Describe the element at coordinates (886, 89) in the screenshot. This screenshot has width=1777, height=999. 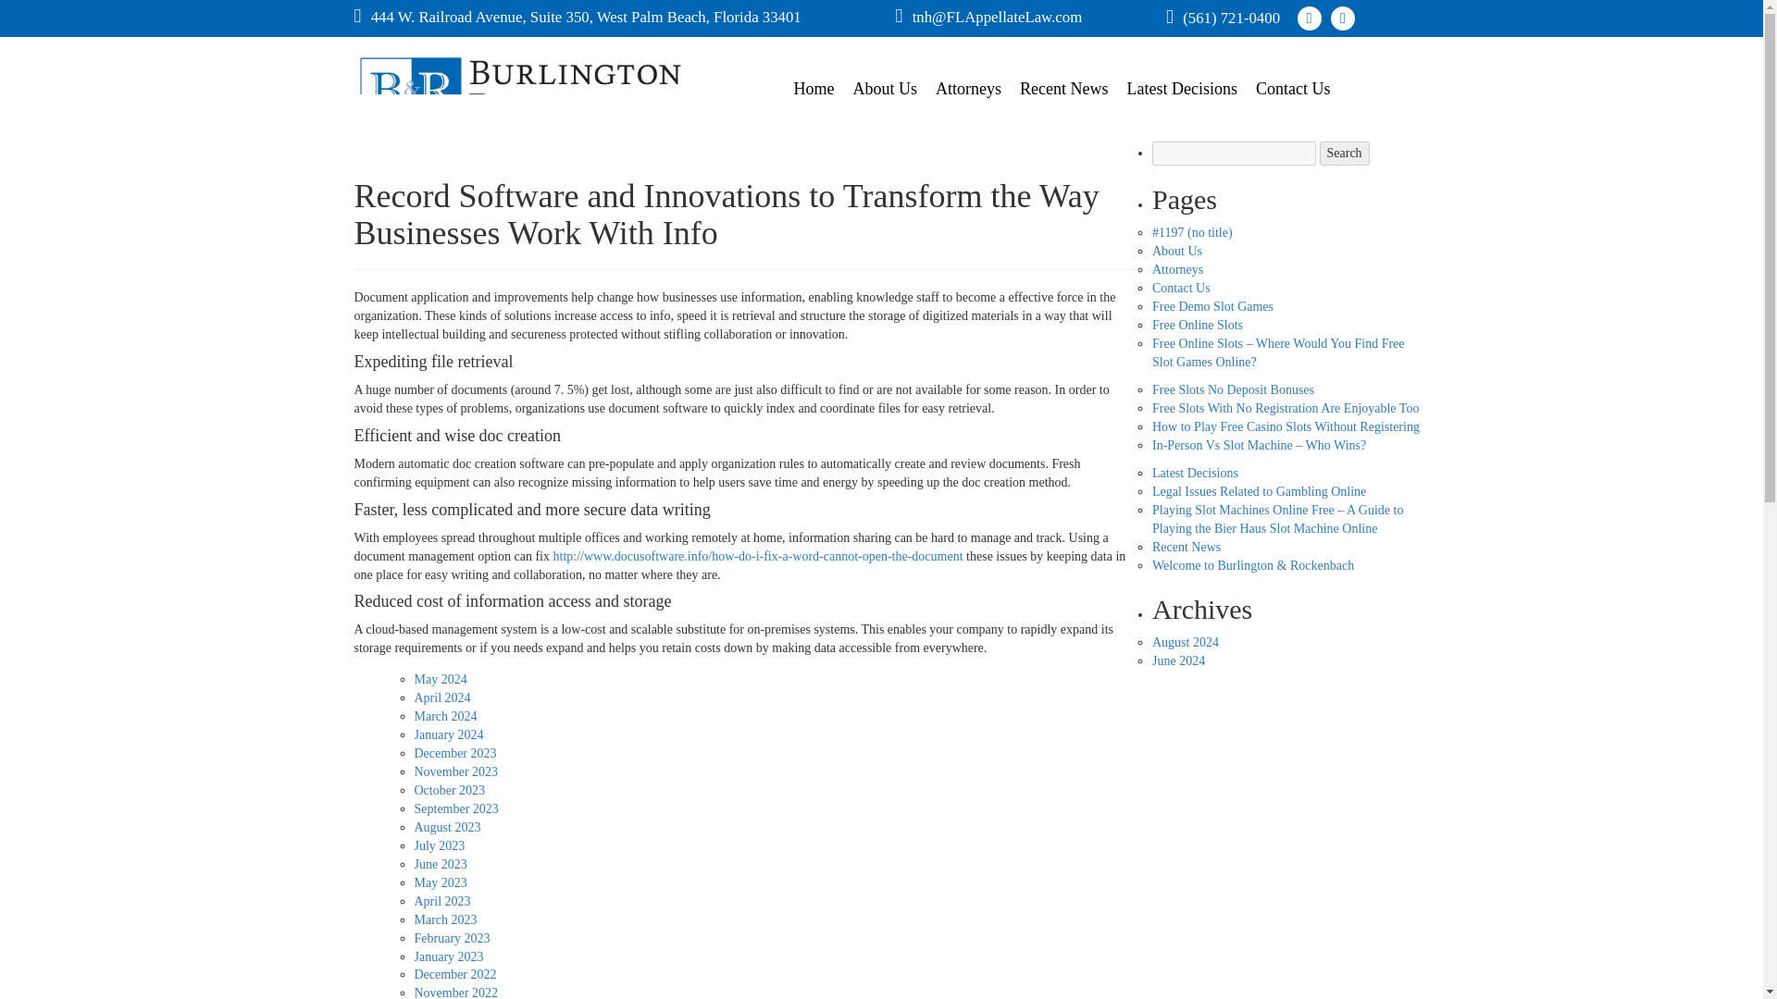
I see `About Us` at that location.